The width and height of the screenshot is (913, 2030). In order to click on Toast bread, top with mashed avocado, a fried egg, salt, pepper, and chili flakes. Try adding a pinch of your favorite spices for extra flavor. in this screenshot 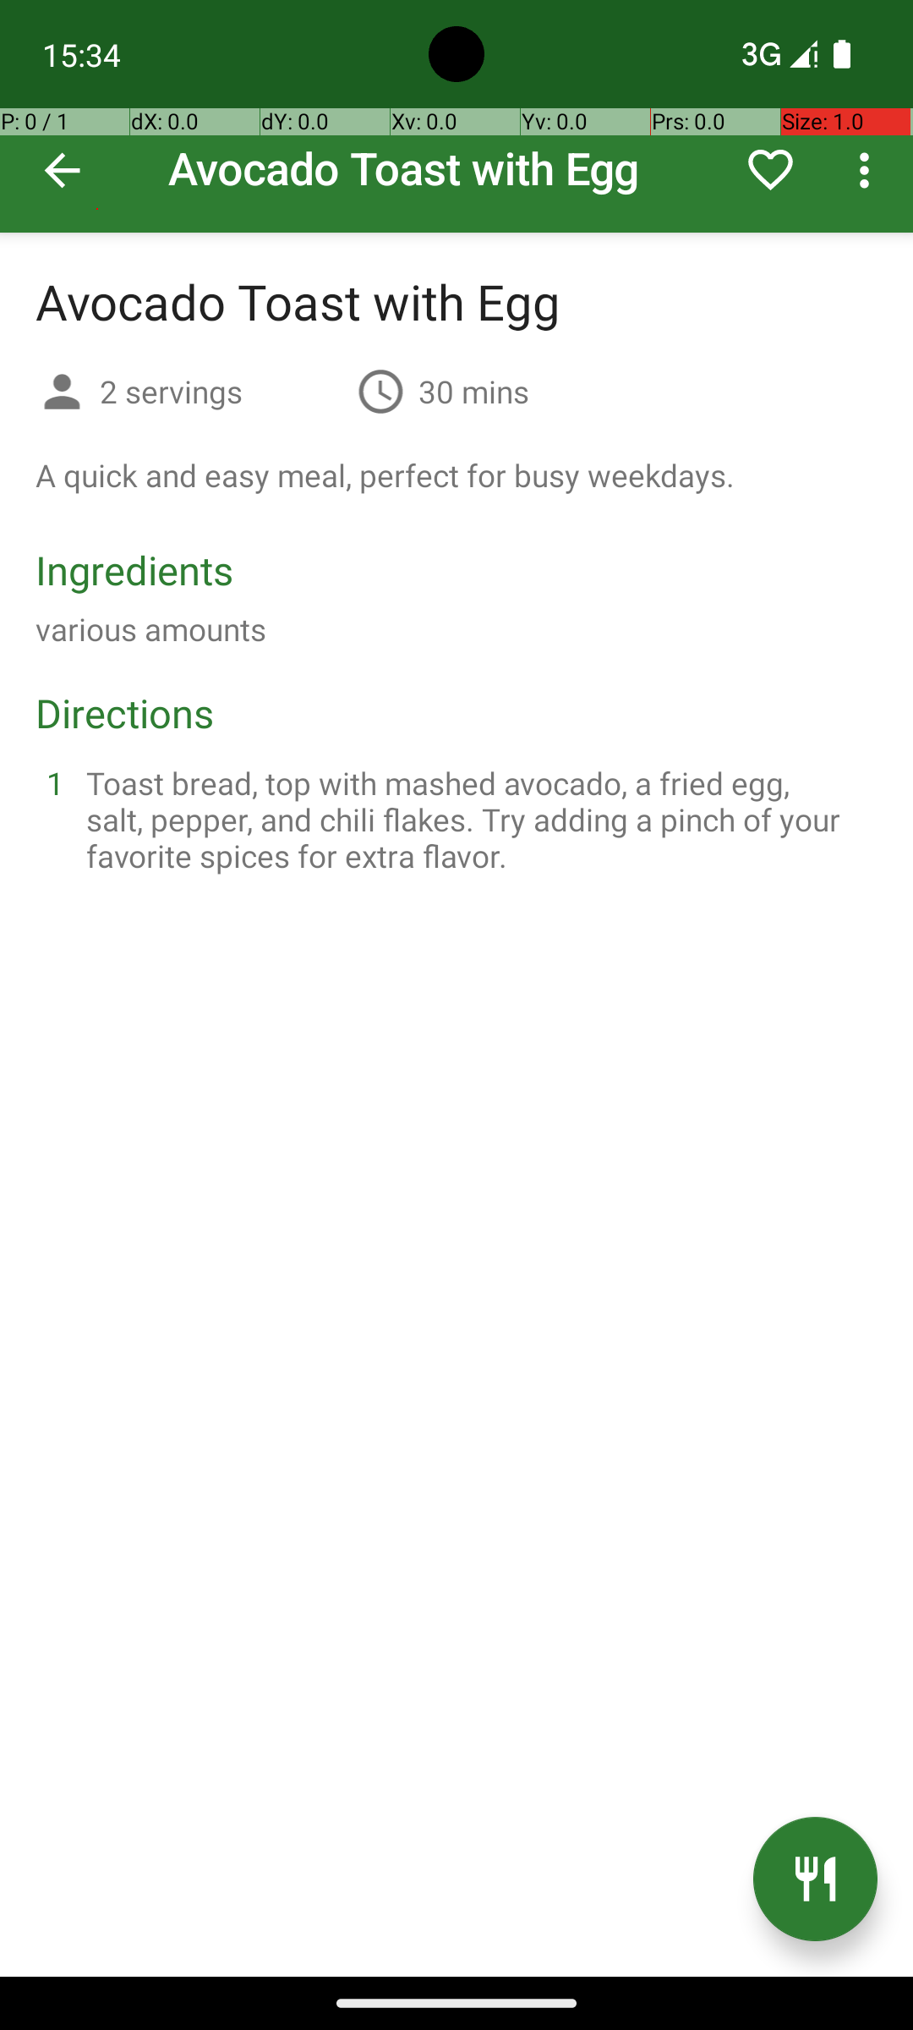, I will do `click(477, 819)`.